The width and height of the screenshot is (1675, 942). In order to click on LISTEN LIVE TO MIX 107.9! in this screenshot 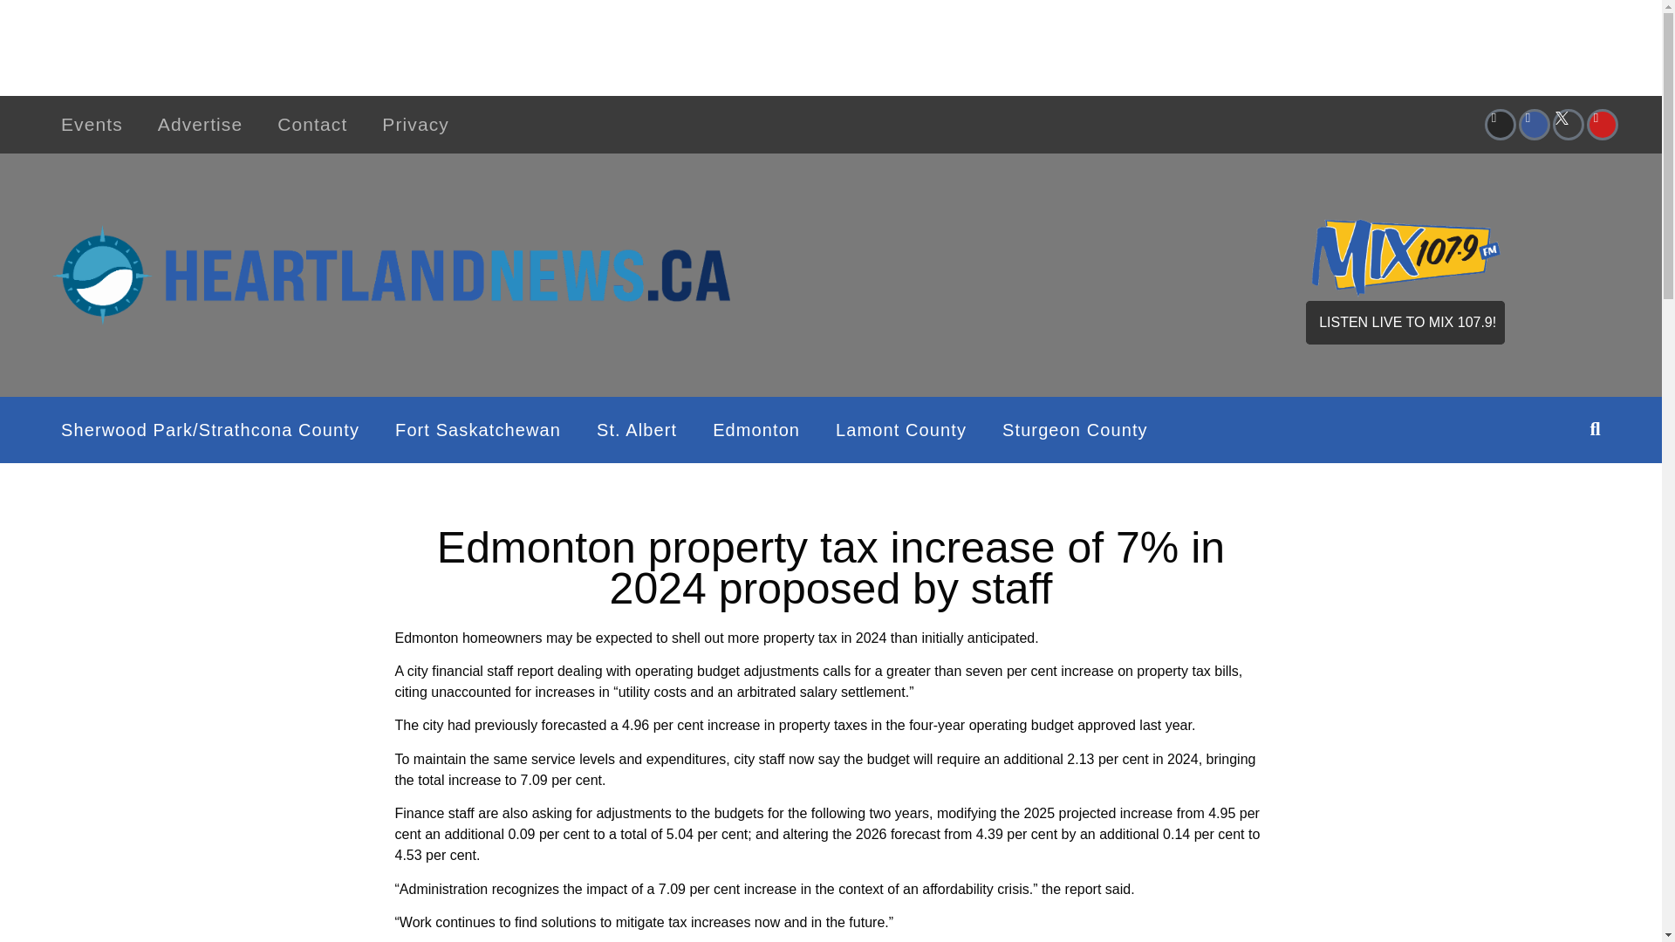, I will do `click(1405, 323)`.